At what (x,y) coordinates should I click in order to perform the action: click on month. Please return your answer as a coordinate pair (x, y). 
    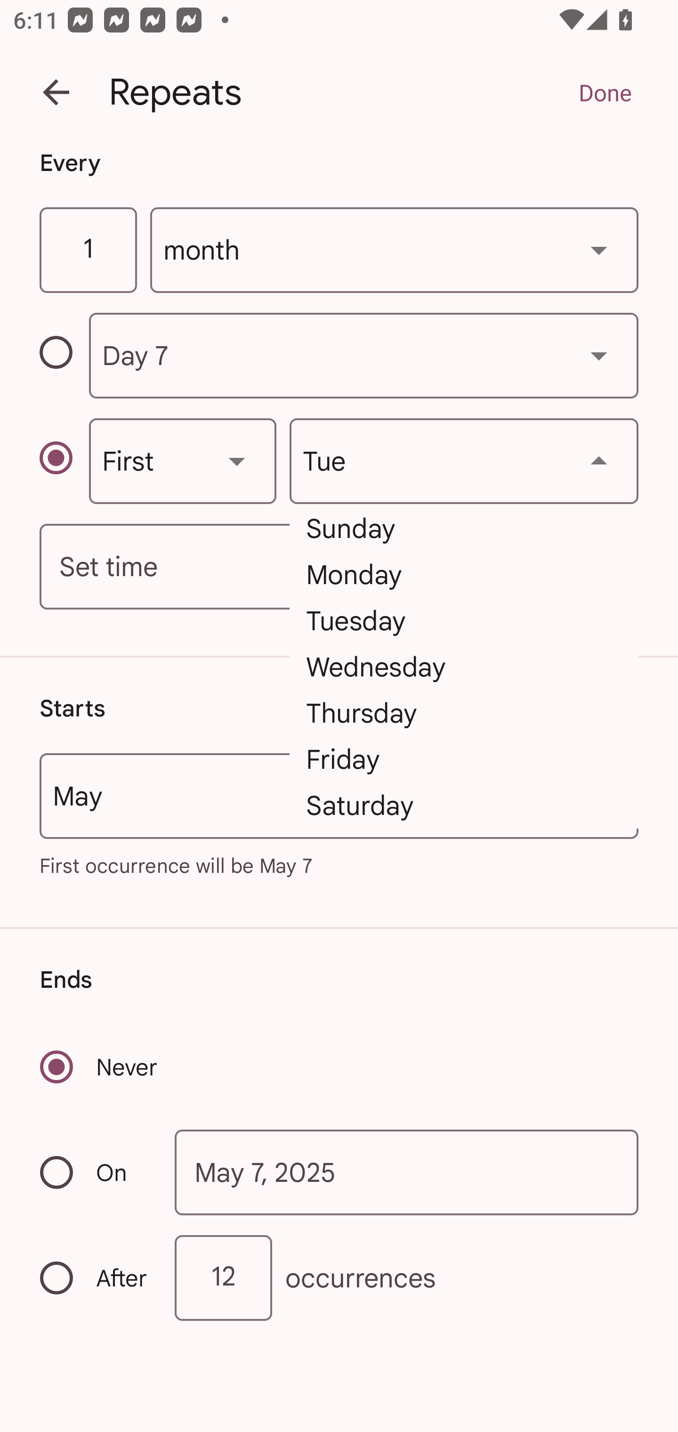
    Looking at the image, I should click on (395, 251).